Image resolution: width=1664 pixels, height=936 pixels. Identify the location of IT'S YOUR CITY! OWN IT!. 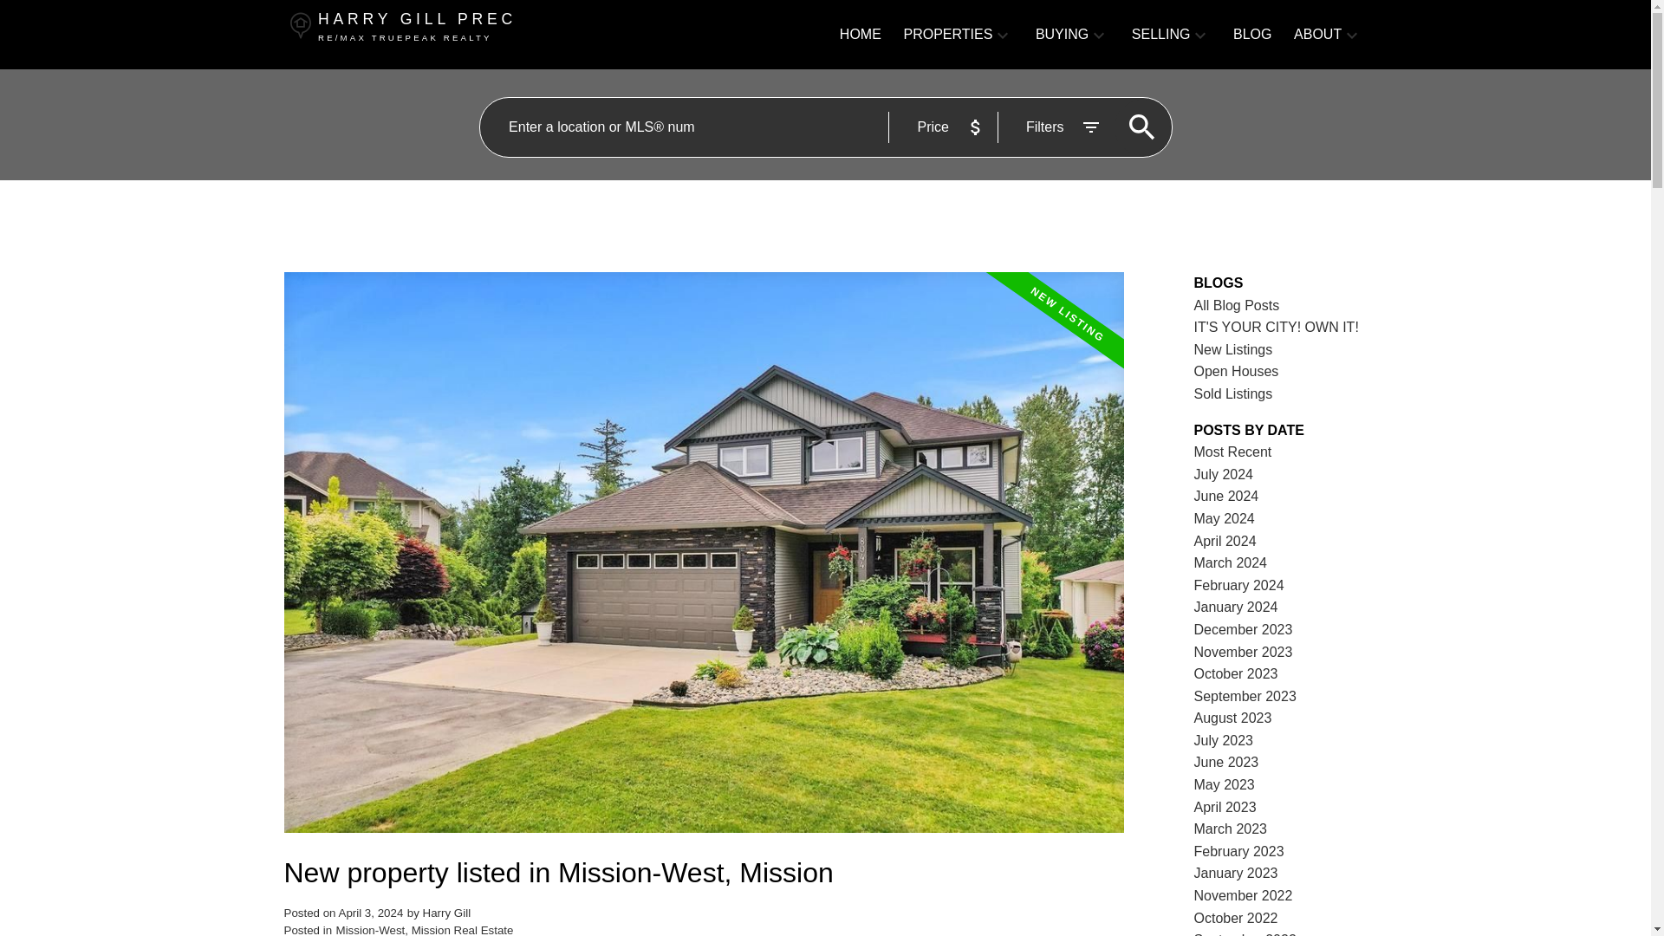
(1277, 327).